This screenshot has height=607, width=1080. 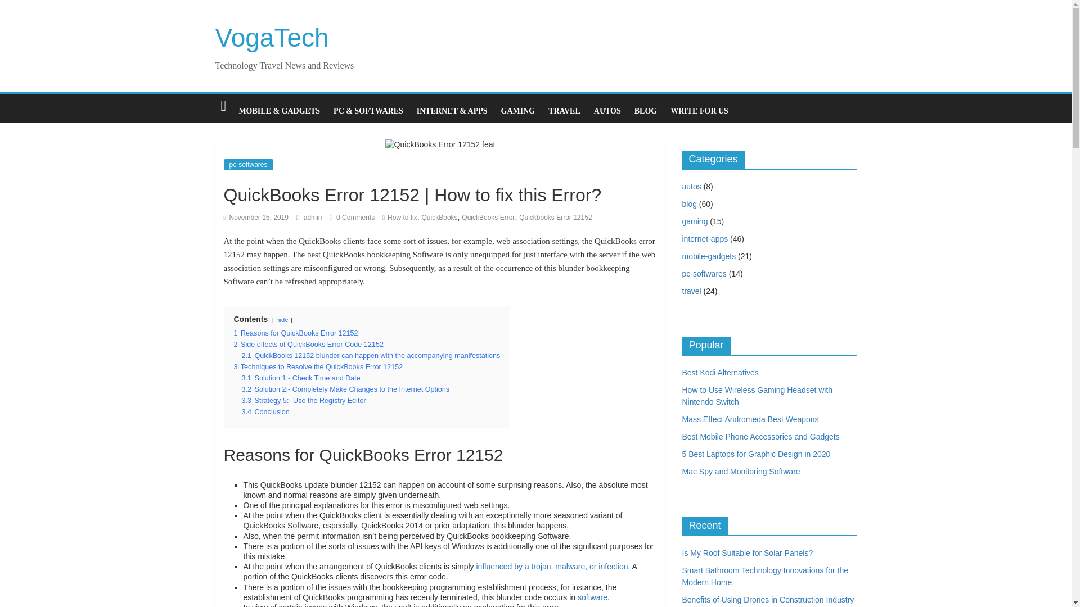 What do you see at coordinates (565, 111) in the screenshot?
I see `TRAVEL` at bounding box center [565, 111].